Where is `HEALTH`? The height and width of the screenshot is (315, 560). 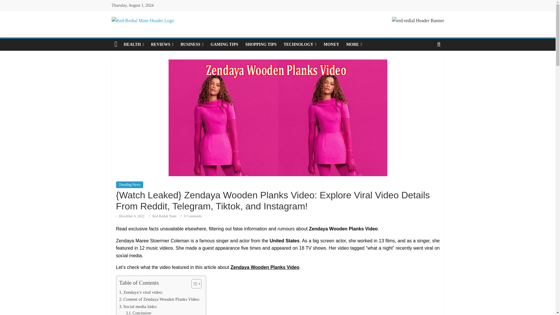 HEALTH is located at coordinates (134, 44).